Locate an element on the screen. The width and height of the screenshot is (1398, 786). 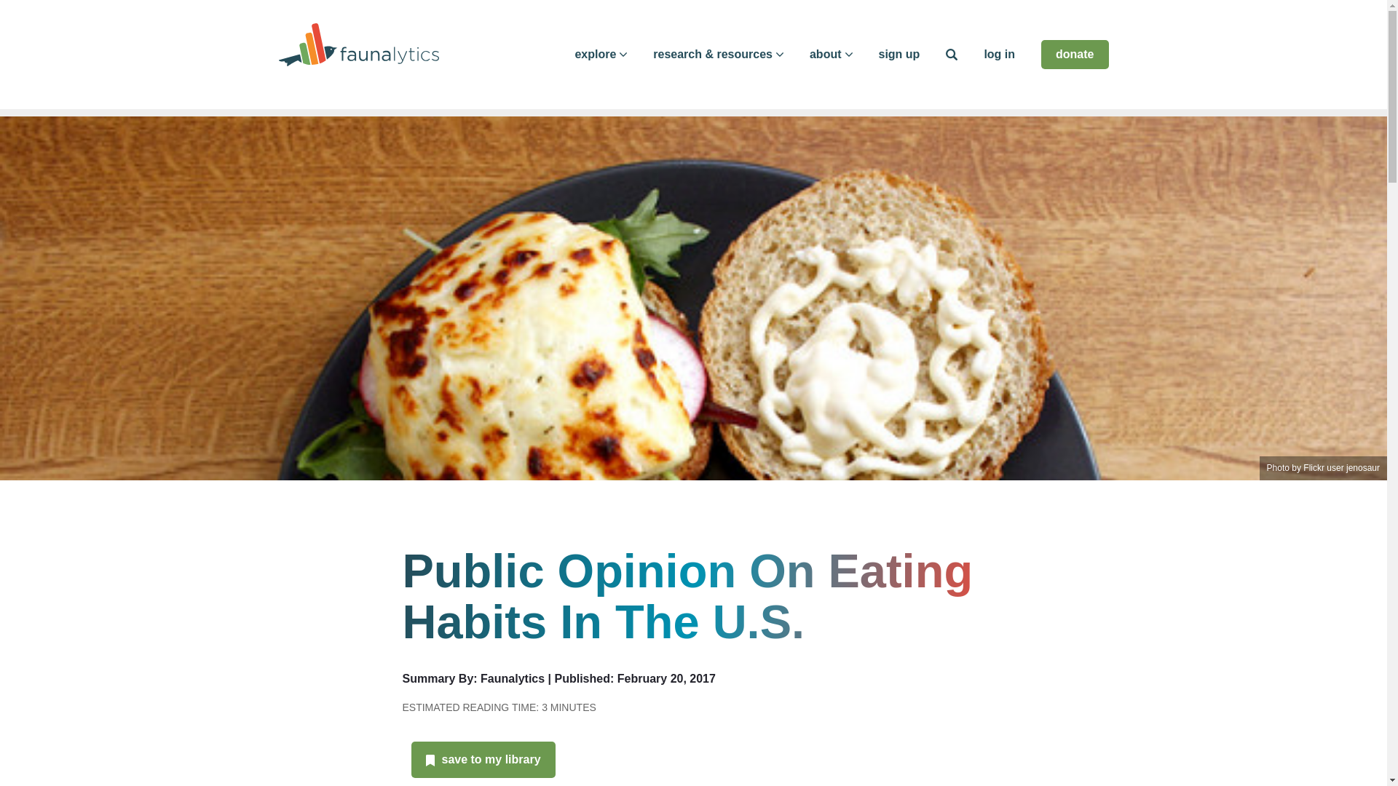
Posts by Faunalytics is located at coordinates (513, 678).